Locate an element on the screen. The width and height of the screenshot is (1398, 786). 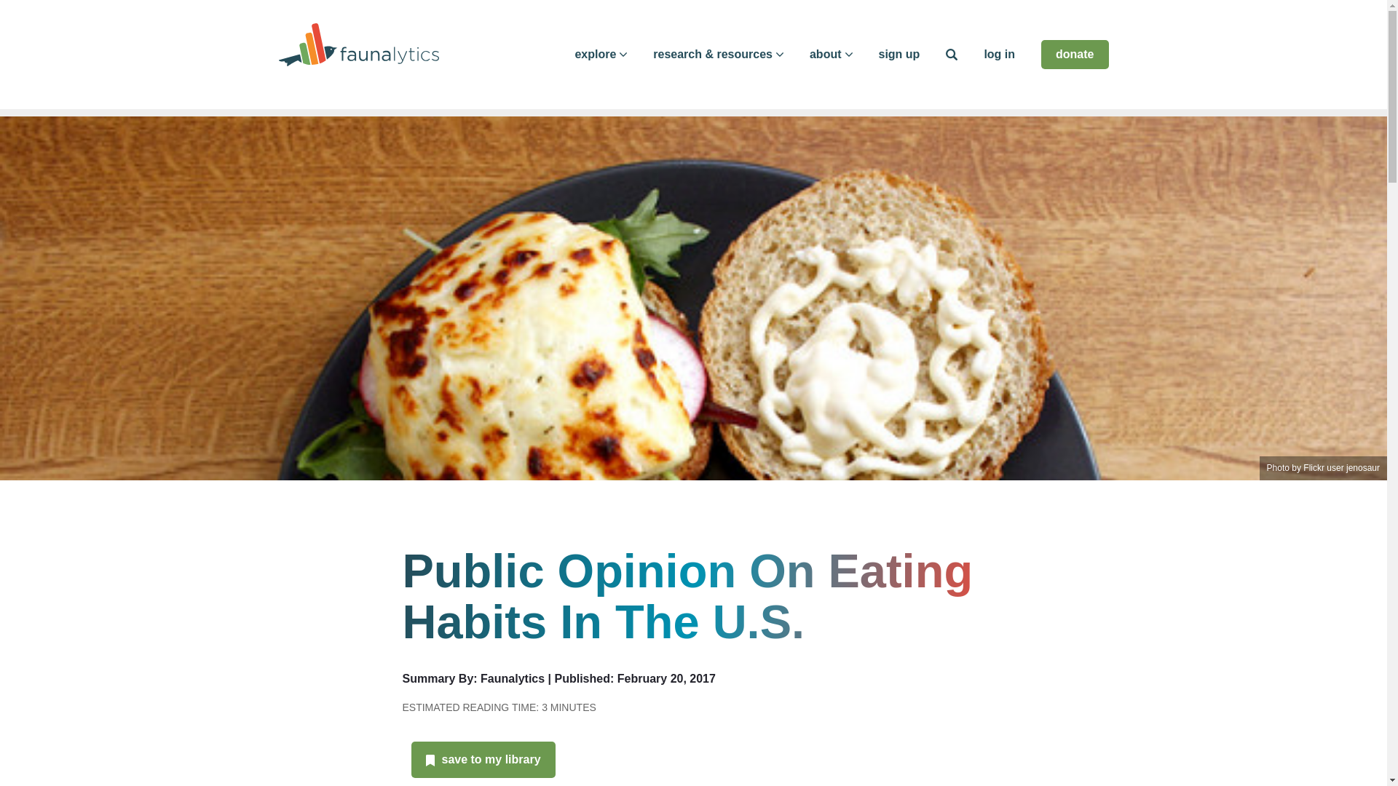
Posts by Faunalytics is located at coordinates (513, 678).